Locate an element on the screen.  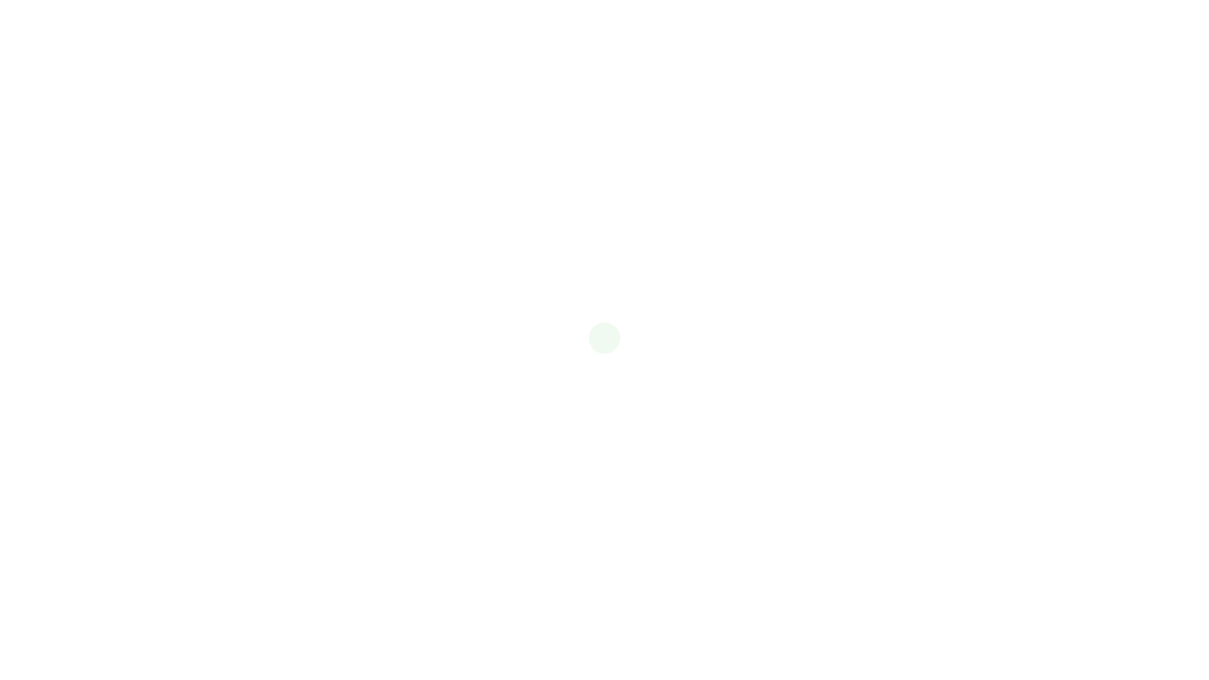
ASSANE GENTIVO is located at coordinates (759, 243).